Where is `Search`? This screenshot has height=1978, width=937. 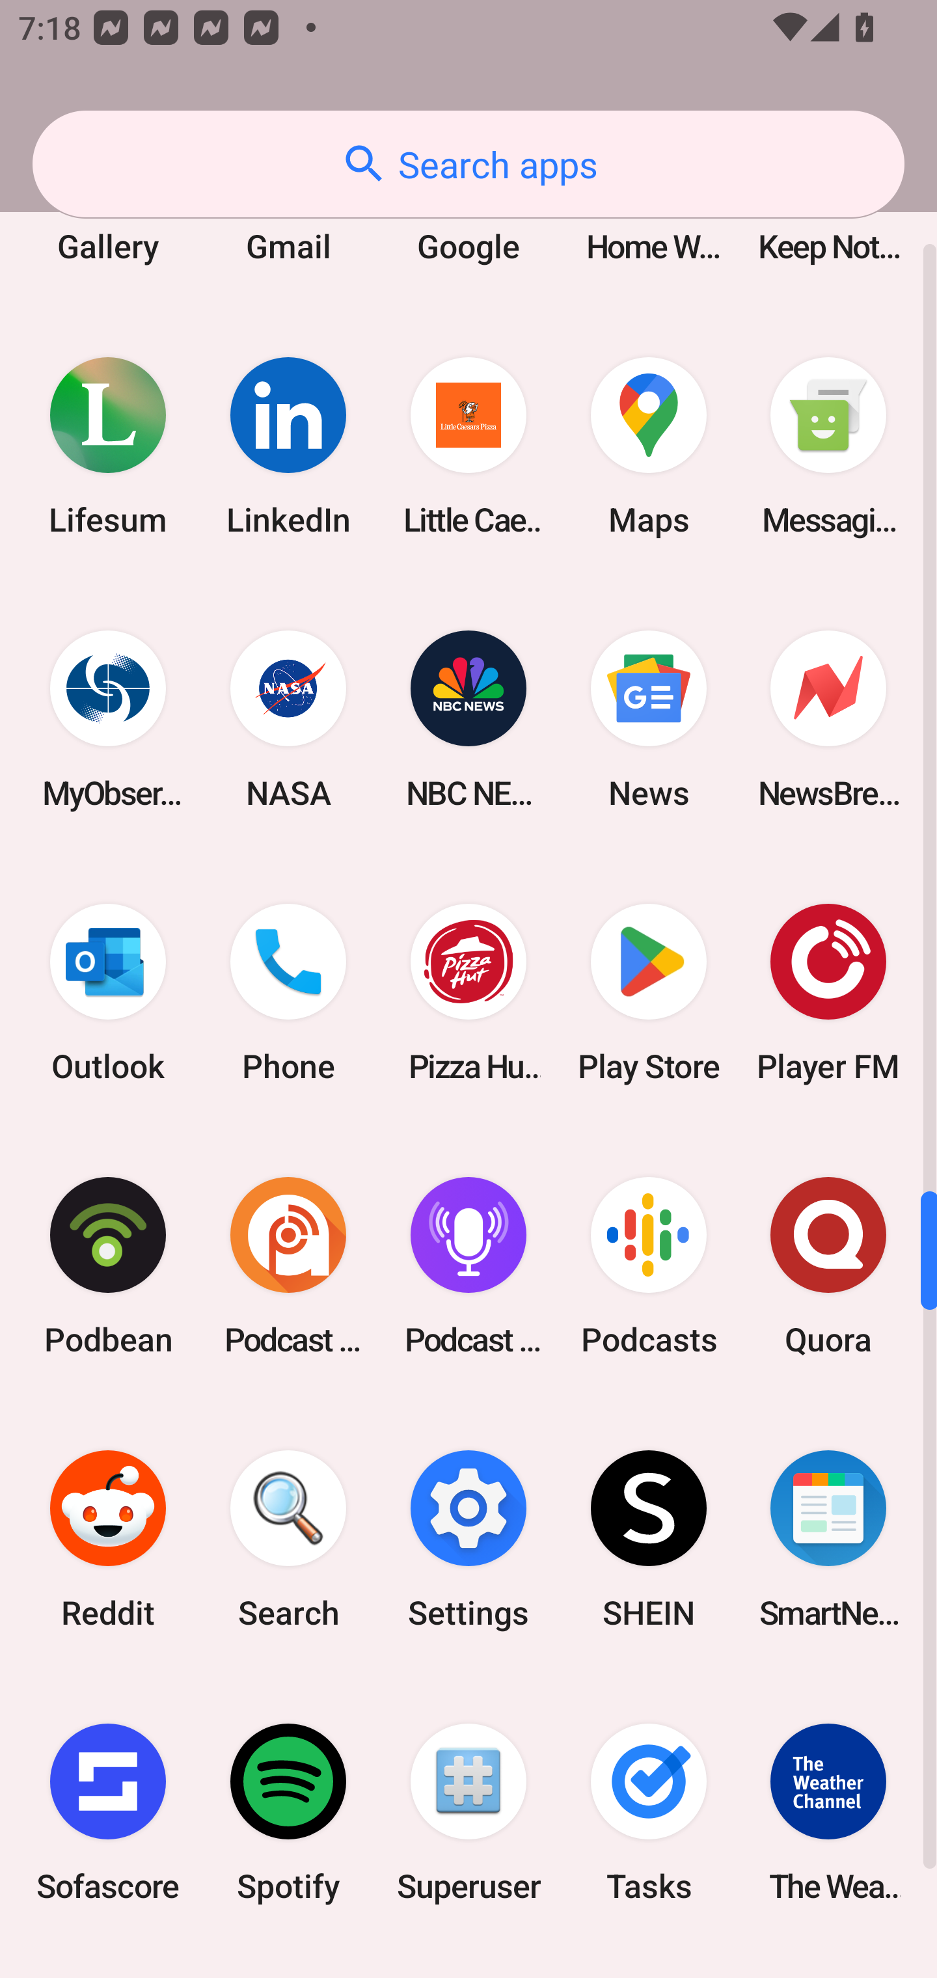 Search is located at coordinates (288, 1538).